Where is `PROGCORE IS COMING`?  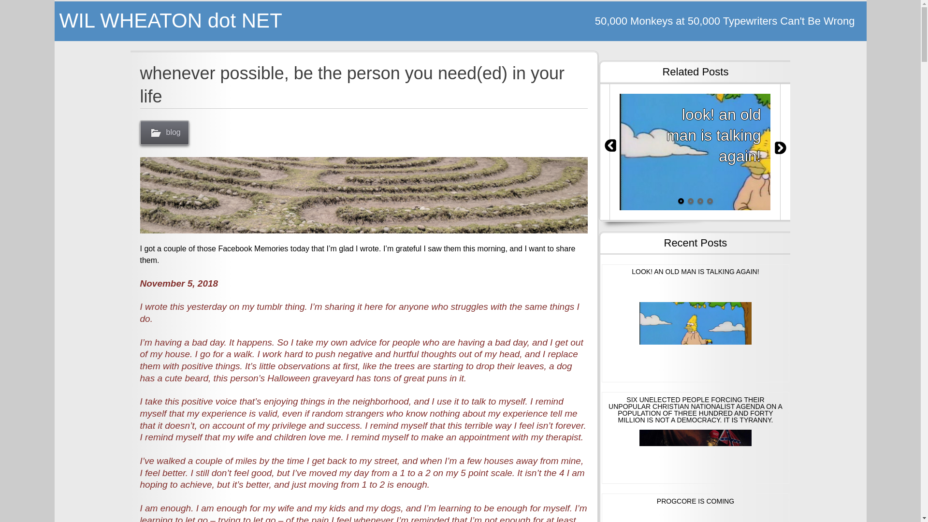
PROGCORE IS COMING is located at coordinates (695, 507).